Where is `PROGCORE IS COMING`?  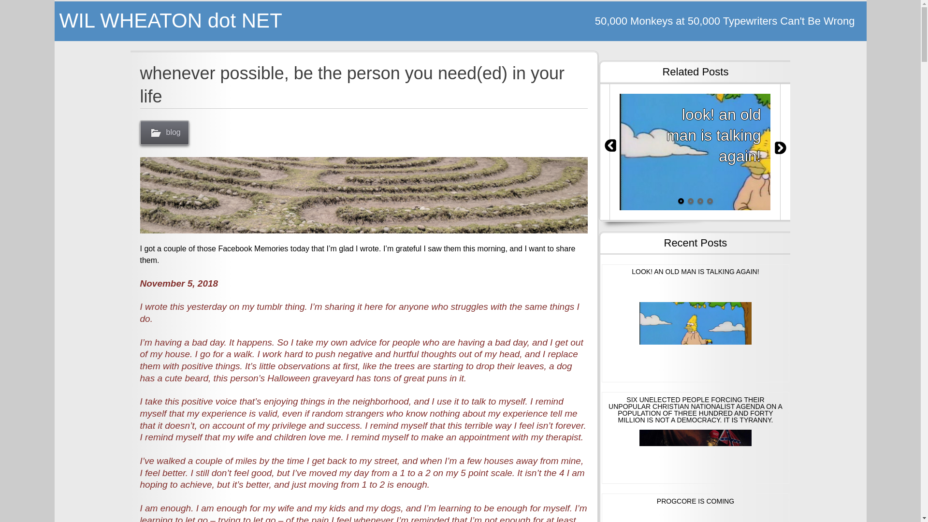
PROGCORE IS COMING is located at coordinates (695, 507).